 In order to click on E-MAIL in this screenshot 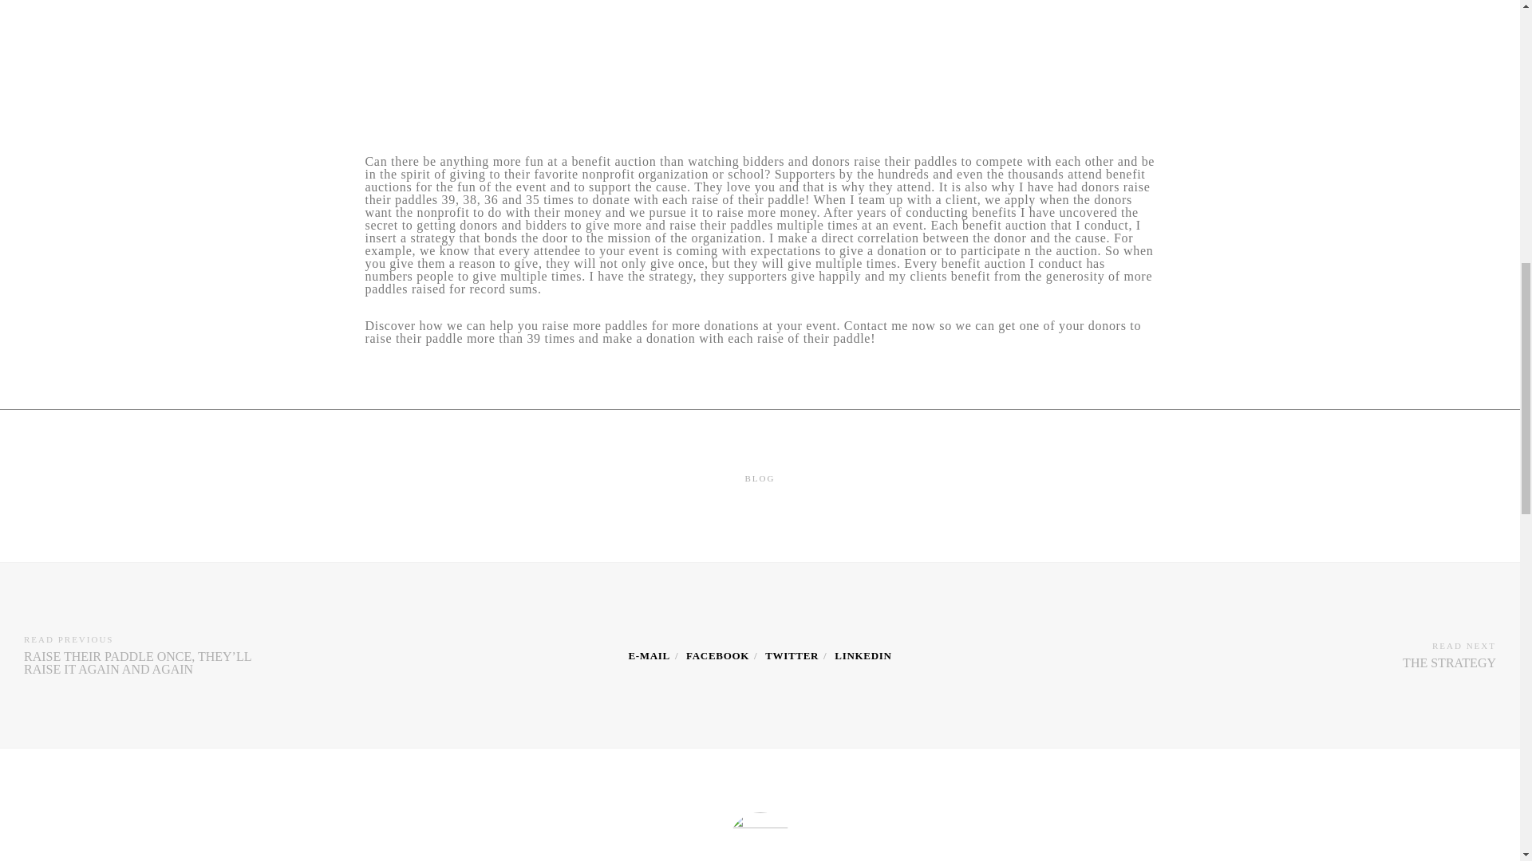, I will do `click(650, 655)`.